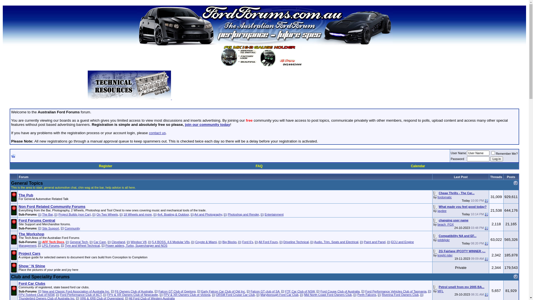 The height and width of the screenshot is (300, 533). Describe the element at coordinates (216, 244) in the screenshot. I see `ECU and Engine Management` at that location.